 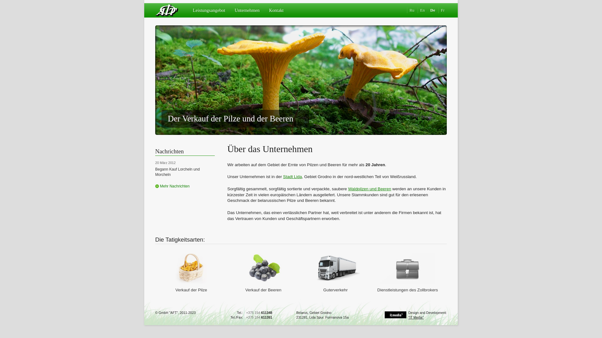 What do you see at coordinates (443, 10) in the screenshot?
I see `Fr` at bounding box center [443, 10].